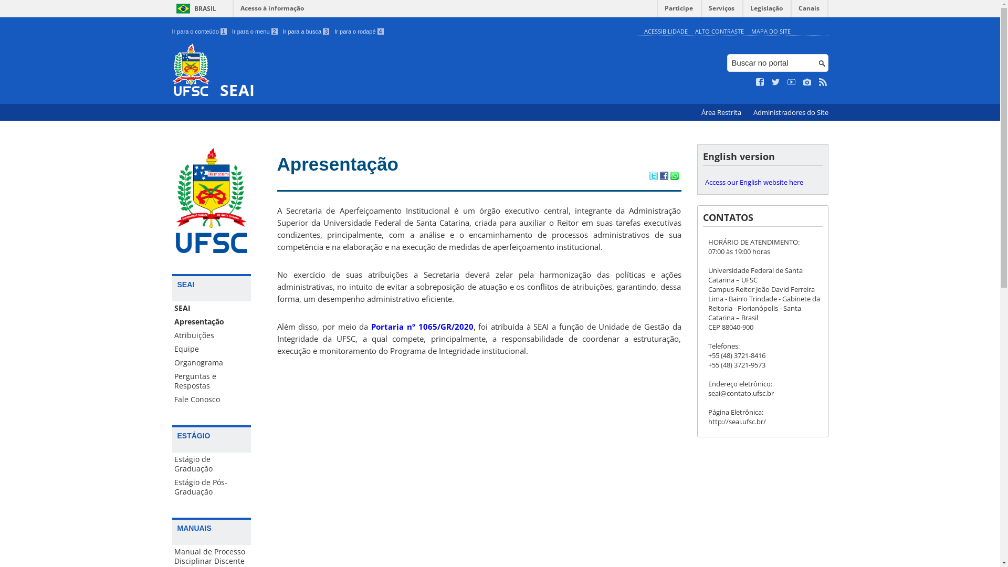  I want to click on Perguntas e Respostas, so click(212, 381).